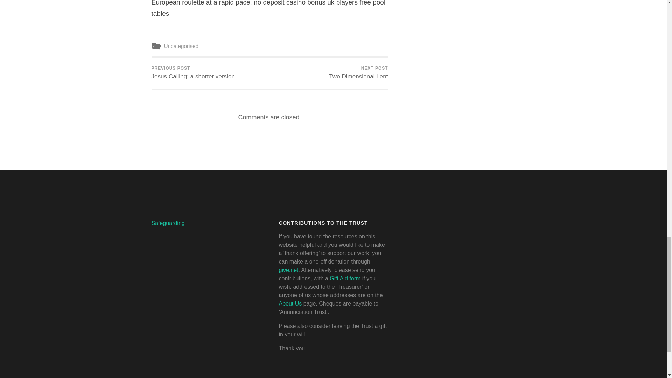 The image size is (672, 378). What do you see at coordinates (193, 73) in the screenshot?
I see `Next post: Two Dimensional Lent` at bounding box center [193, 73].